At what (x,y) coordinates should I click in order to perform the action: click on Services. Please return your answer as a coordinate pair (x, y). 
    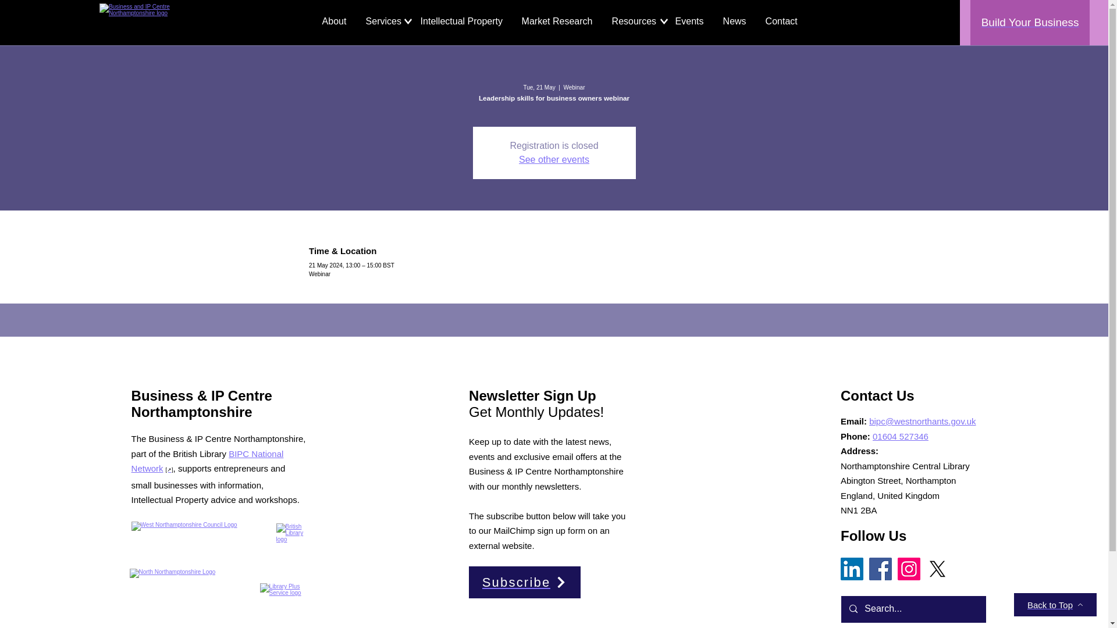
    Looking at the image, I should click on (385, 22).